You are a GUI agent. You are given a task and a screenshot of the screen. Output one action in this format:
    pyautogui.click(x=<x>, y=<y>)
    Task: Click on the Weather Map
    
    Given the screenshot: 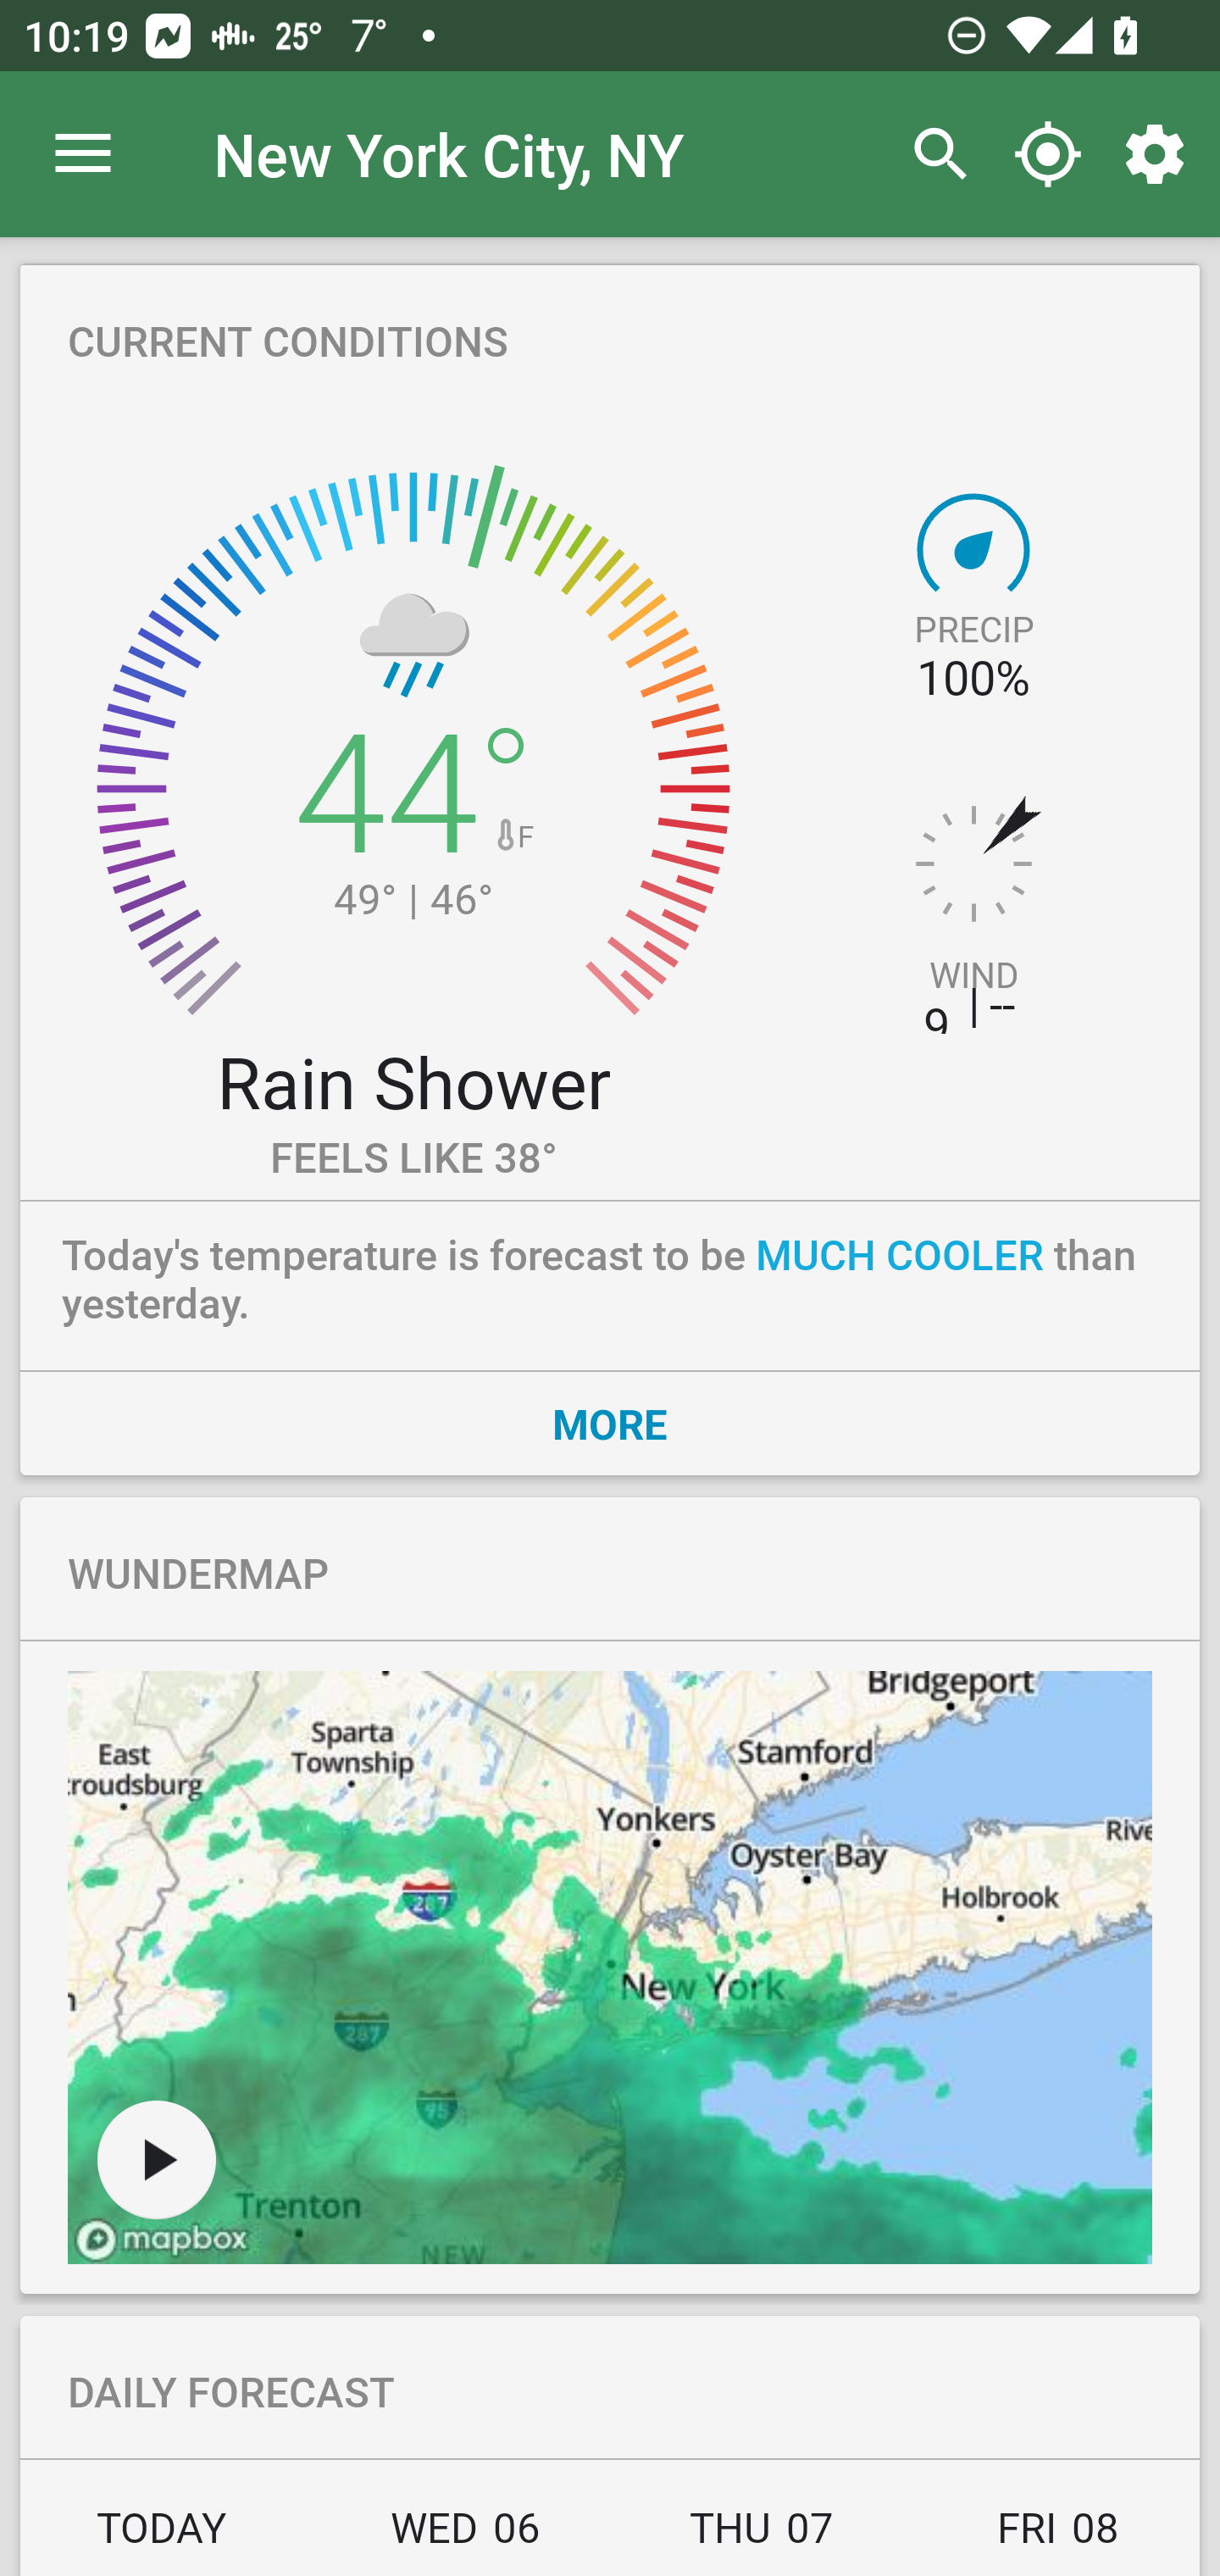 What is the action you would take?
    pyautogui.click(x=610, y=1968)
    